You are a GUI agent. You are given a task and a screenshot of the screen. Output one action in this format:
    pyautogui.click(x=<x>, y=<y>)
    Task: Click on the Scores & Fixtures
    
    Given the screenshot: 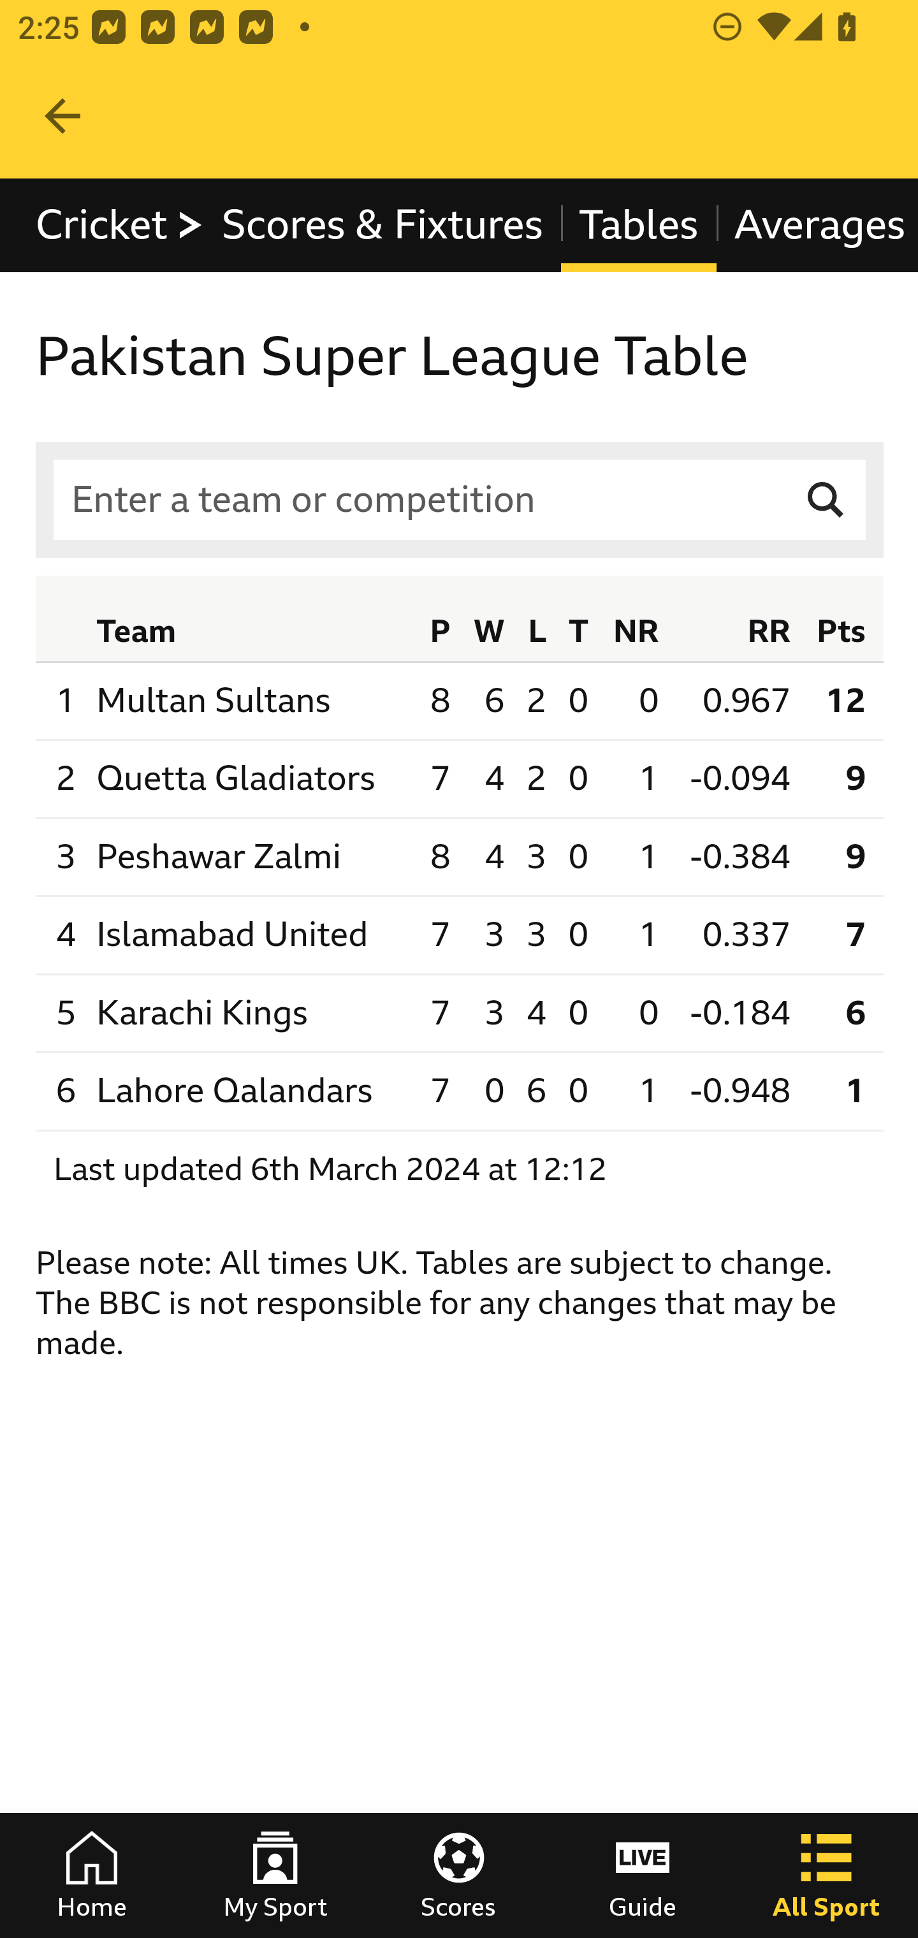 What is the action you would take?
    pyautogui.click(x=382, y=224)
    